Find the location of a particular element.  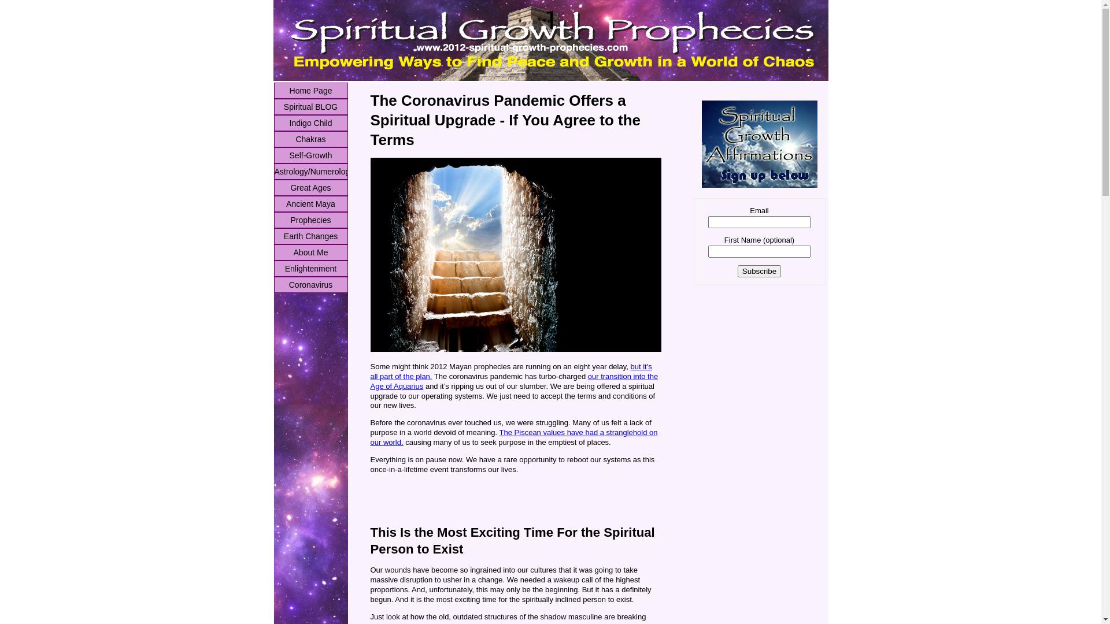

Self-Growth is located at coordinates (311, 155).